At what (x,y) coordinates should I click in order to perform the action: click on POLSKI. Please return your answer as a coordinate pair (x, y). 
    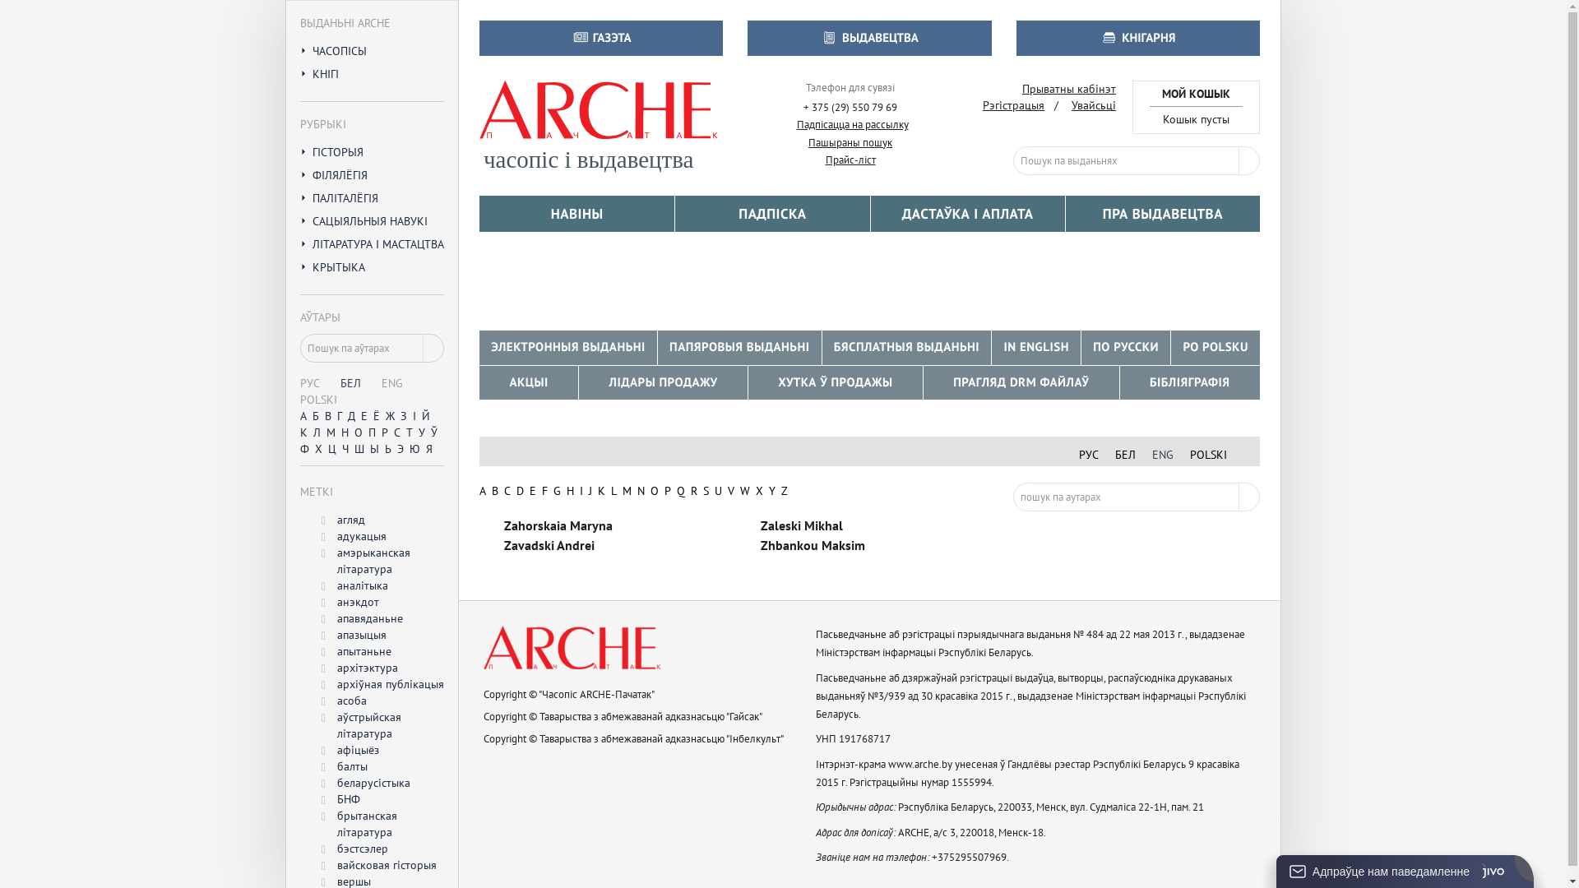
    Looking at the image, I should click on (1209, 455).